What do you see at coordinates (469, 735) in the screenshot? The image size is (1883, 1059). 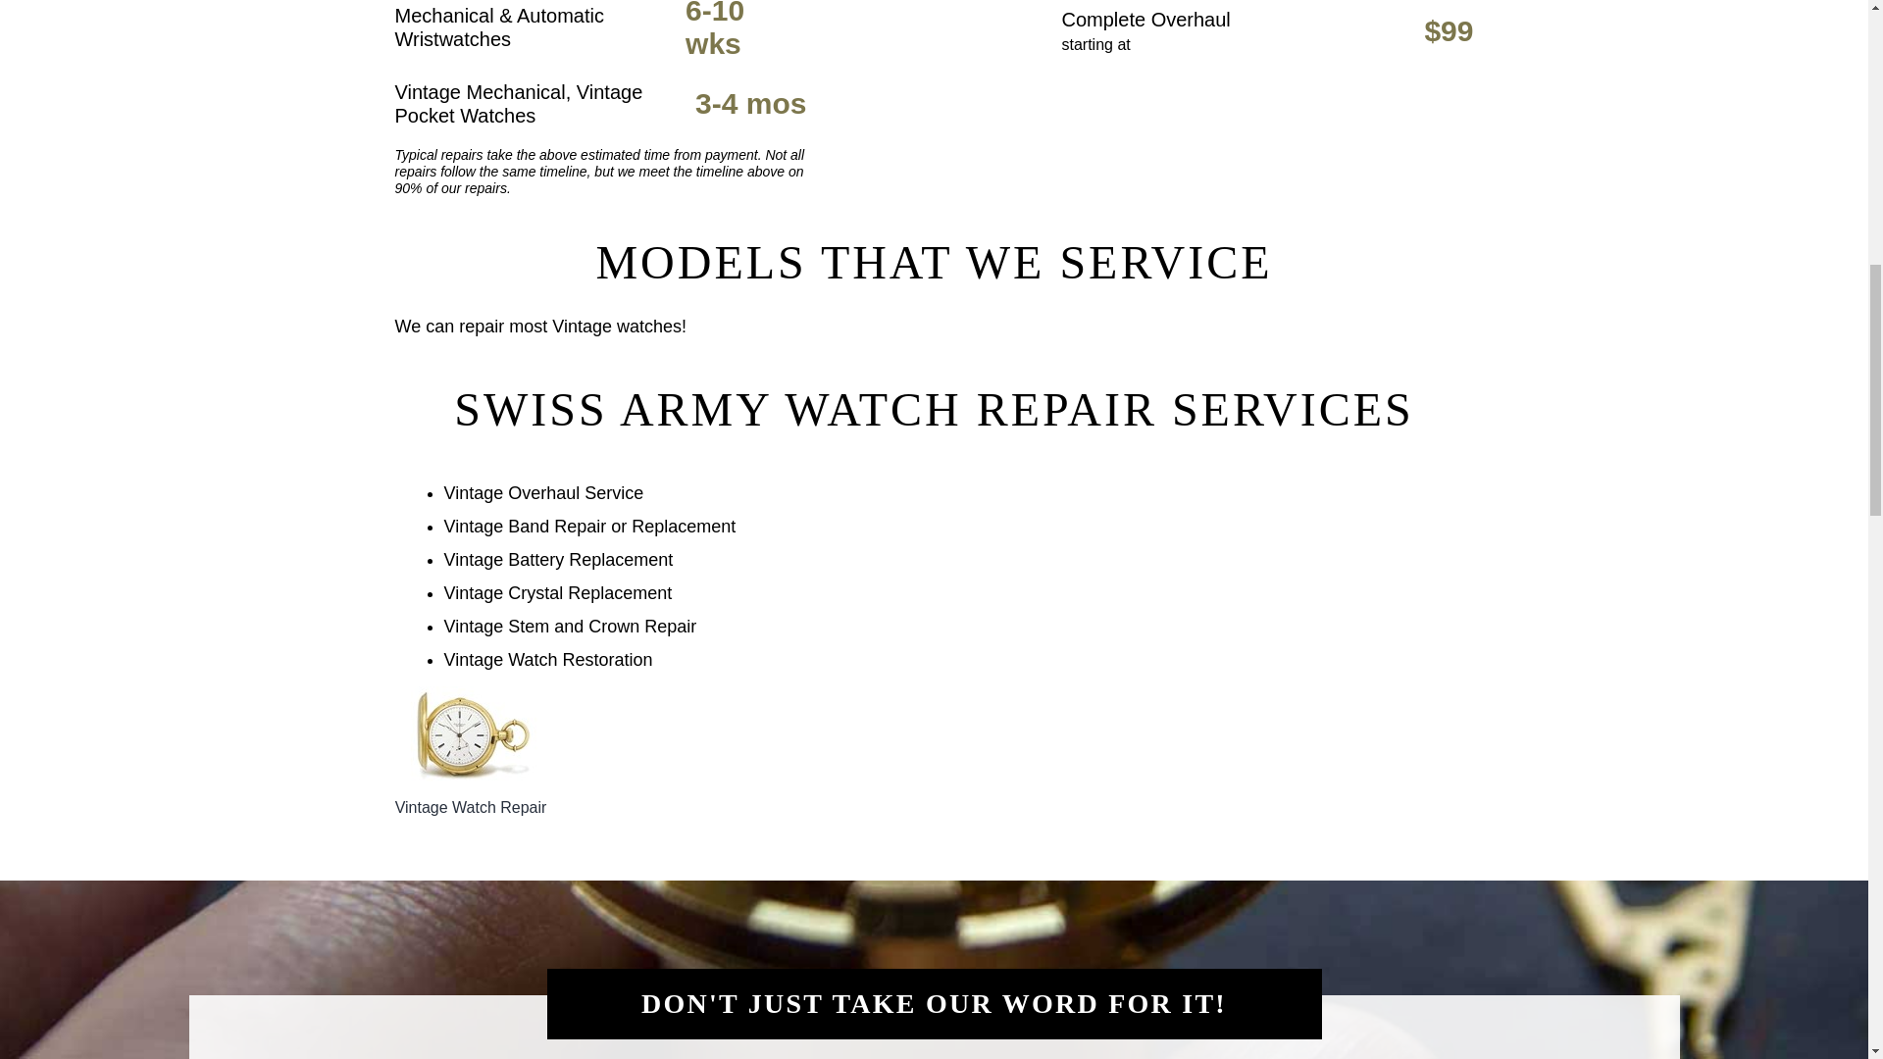 I see `pocketwatch` at bounding box center [469, 735].